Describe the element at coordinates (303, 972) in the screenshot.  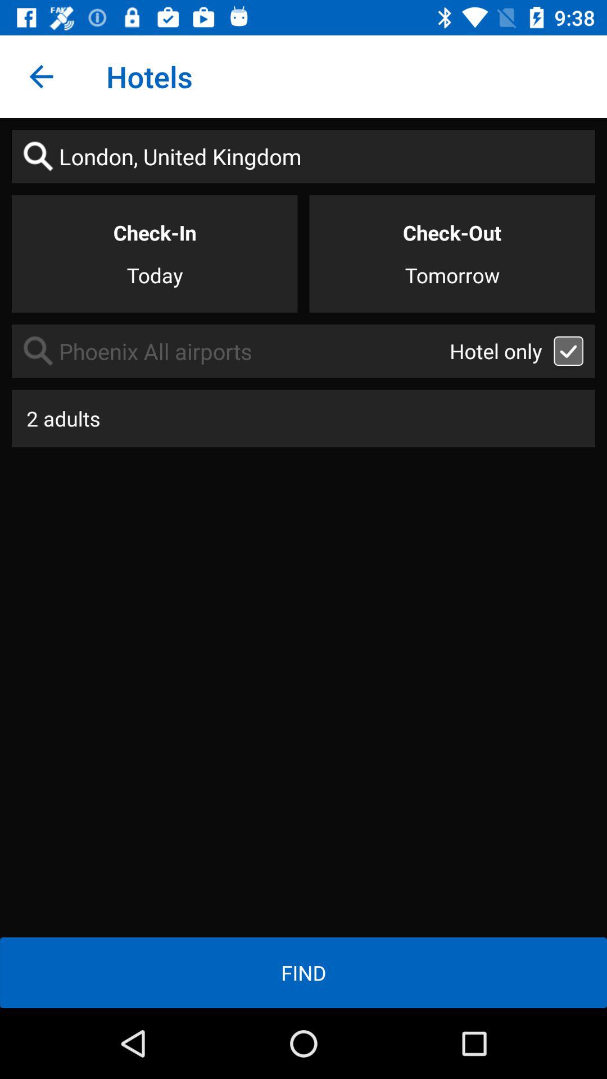
I see `press item below 2 adults icon` at that location.